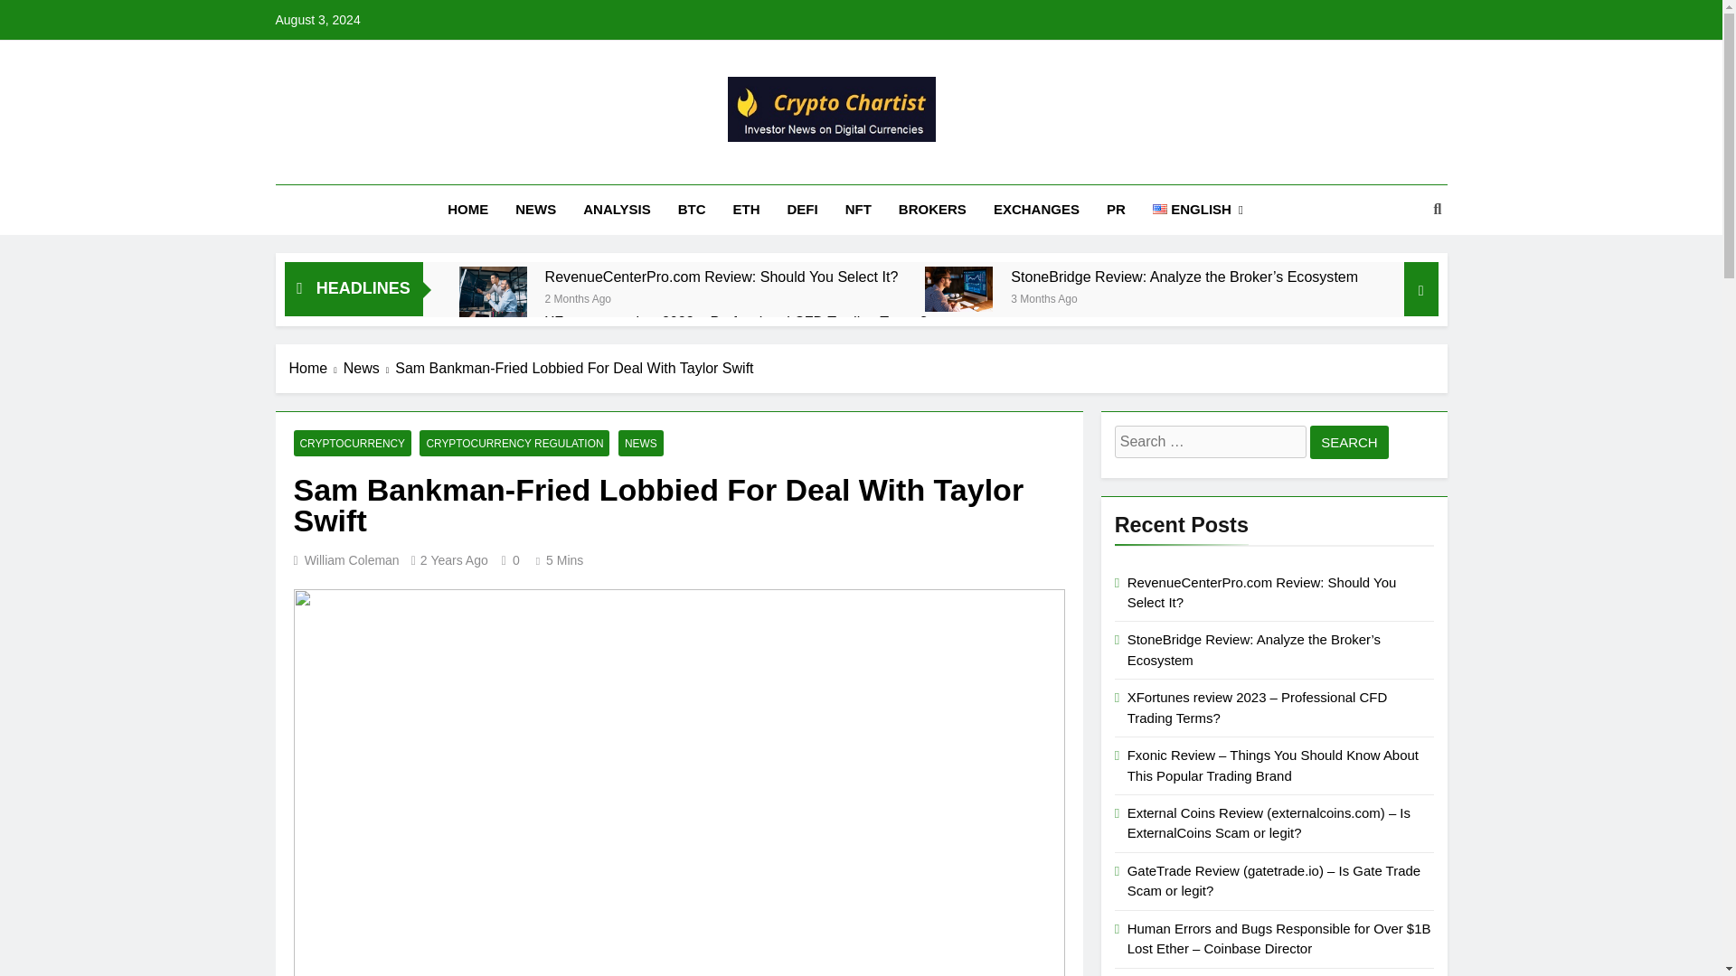  What do you see at coordinates (1036, 210) in the screenshot?
I see `EXCHANGES` at bounding box center [1036, 210].